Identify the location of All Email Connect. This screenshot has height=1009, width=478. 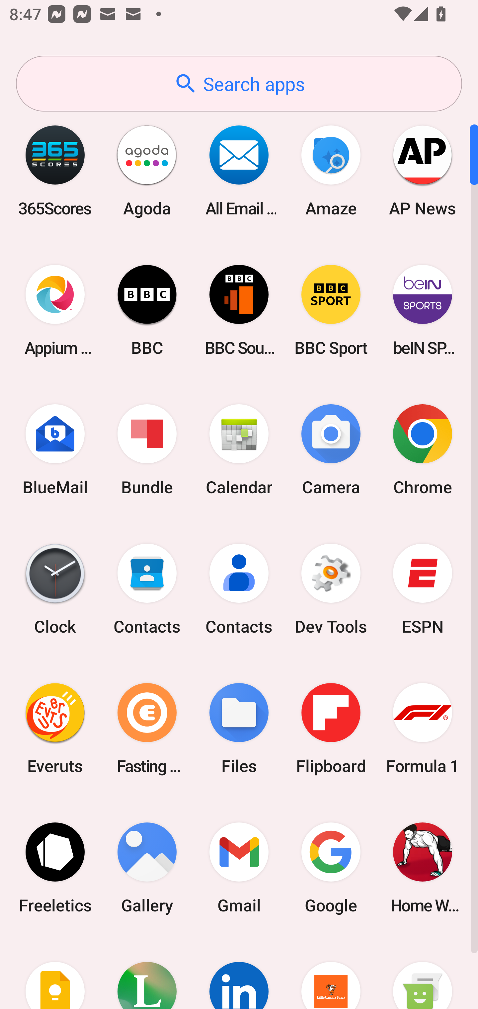
(239, 171).